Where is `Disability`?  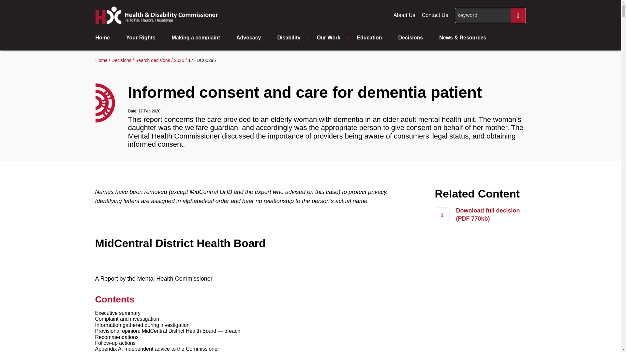 Disability is located at coordinates (290, 38).